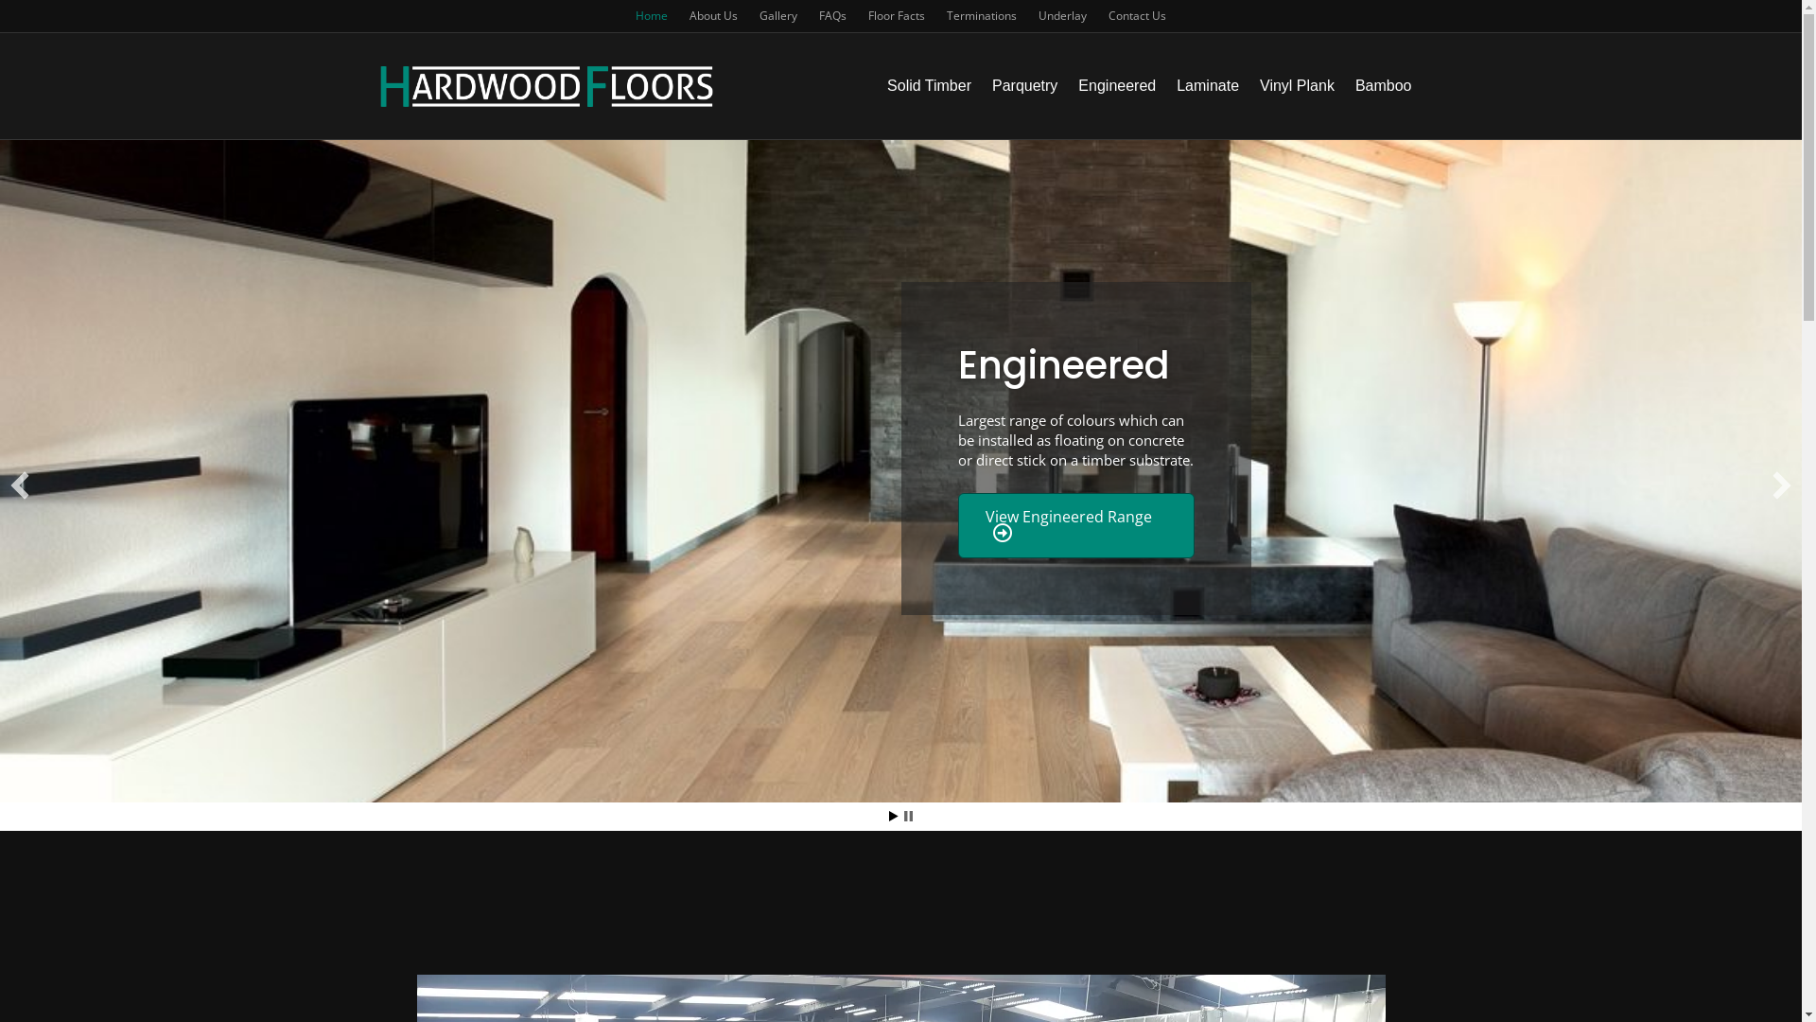 The height and width of the screenshot is (1022, 1816). What do you see at coordinates (713, 16) in the screenshot?
I see `About Us` at bounding box center [713, 16].